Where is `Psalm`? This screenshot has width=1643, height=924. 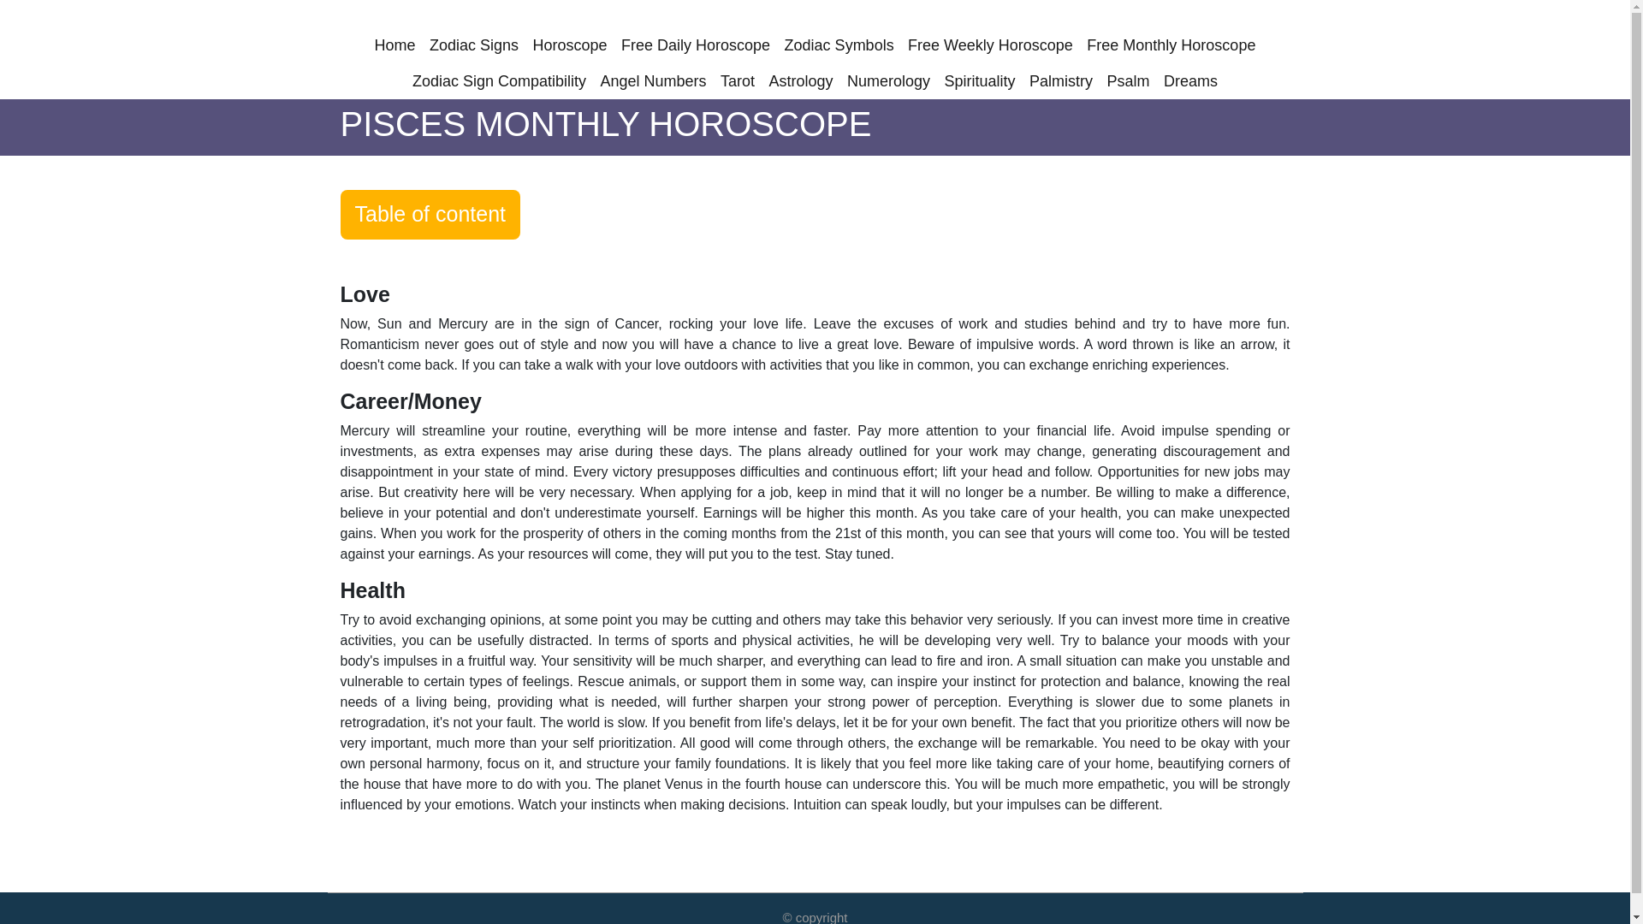 Psalm is located at coordinates (1129, 80).